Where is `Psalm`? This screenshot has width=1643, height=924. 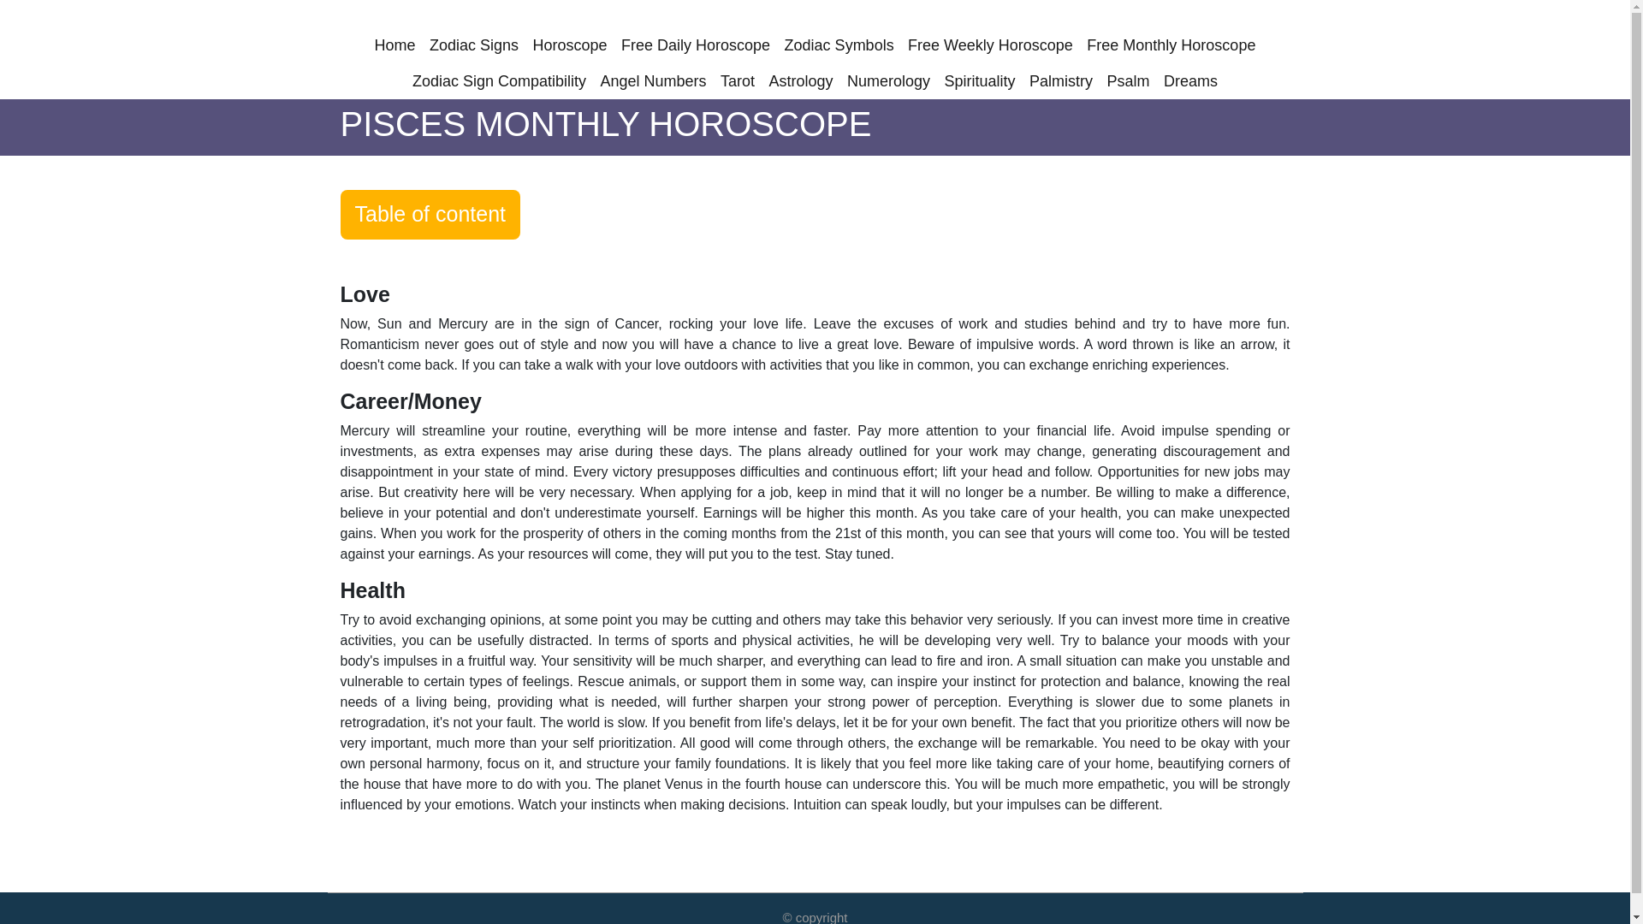 Psalm is located at coordinates (1129, 80).